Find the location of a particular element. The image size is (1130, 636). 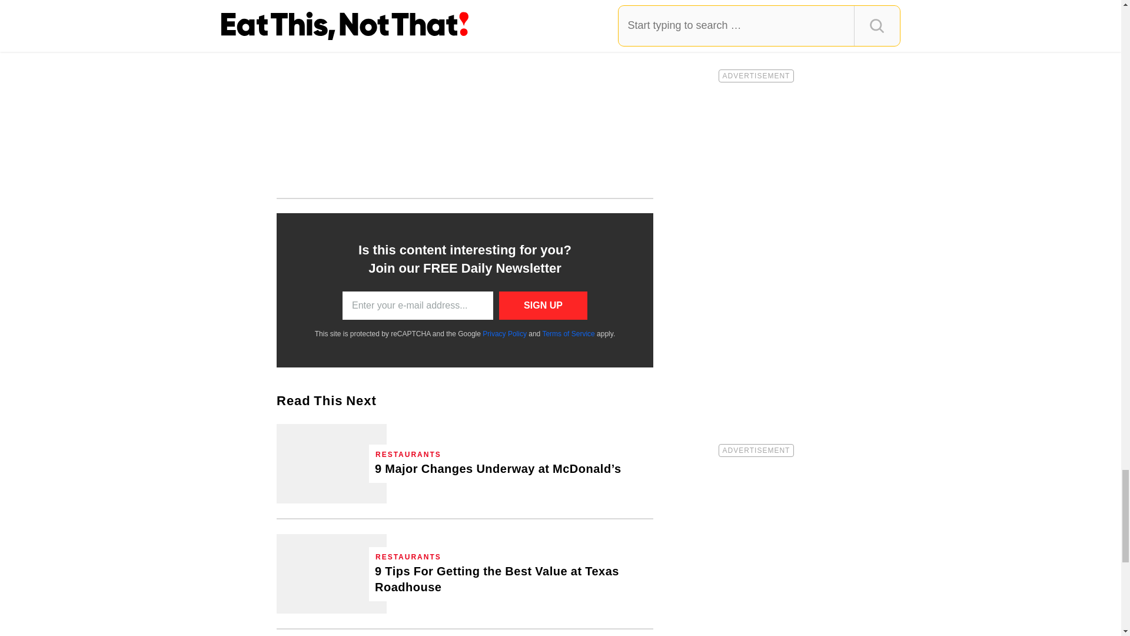

9 Insider Tips For Getting the Best Value at Texas Roadhouse is located at coordinates (511, 579).